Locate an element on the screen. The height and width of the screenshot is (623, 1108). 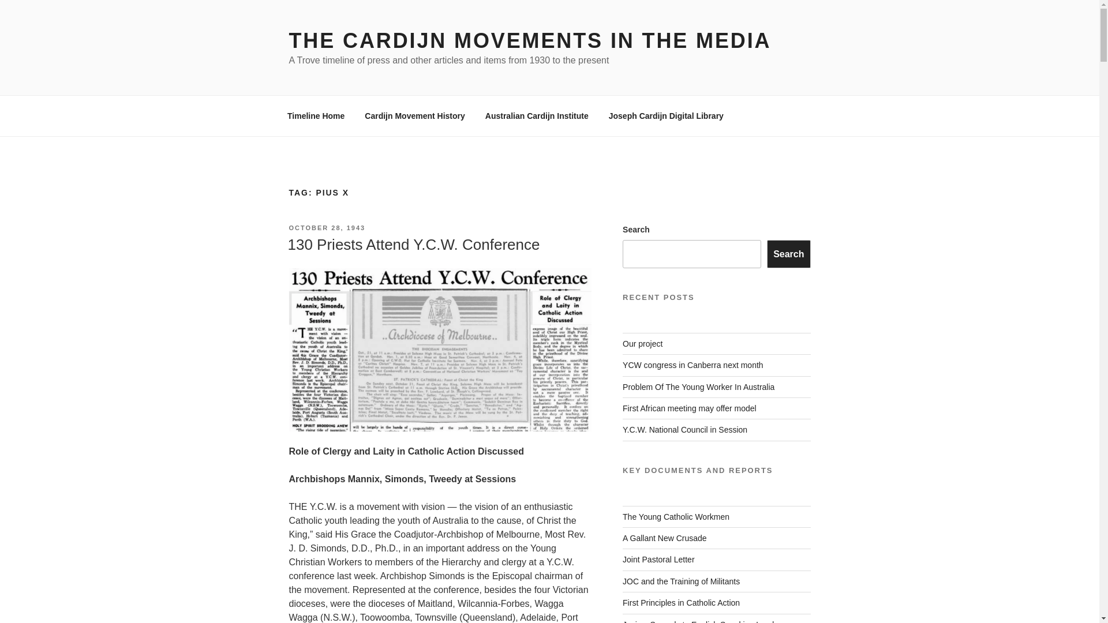
JOC and the Training of Militants is located at coordinates (681, 581).